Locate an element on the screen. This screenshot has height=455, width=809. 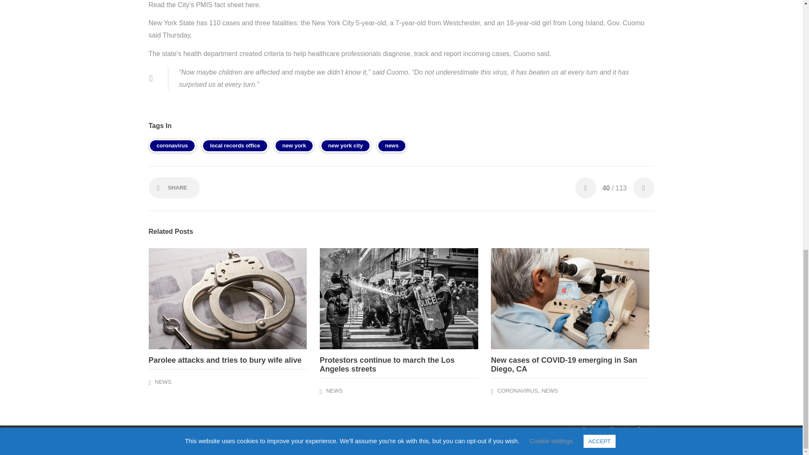
new york is located at coordinates (294, 146).